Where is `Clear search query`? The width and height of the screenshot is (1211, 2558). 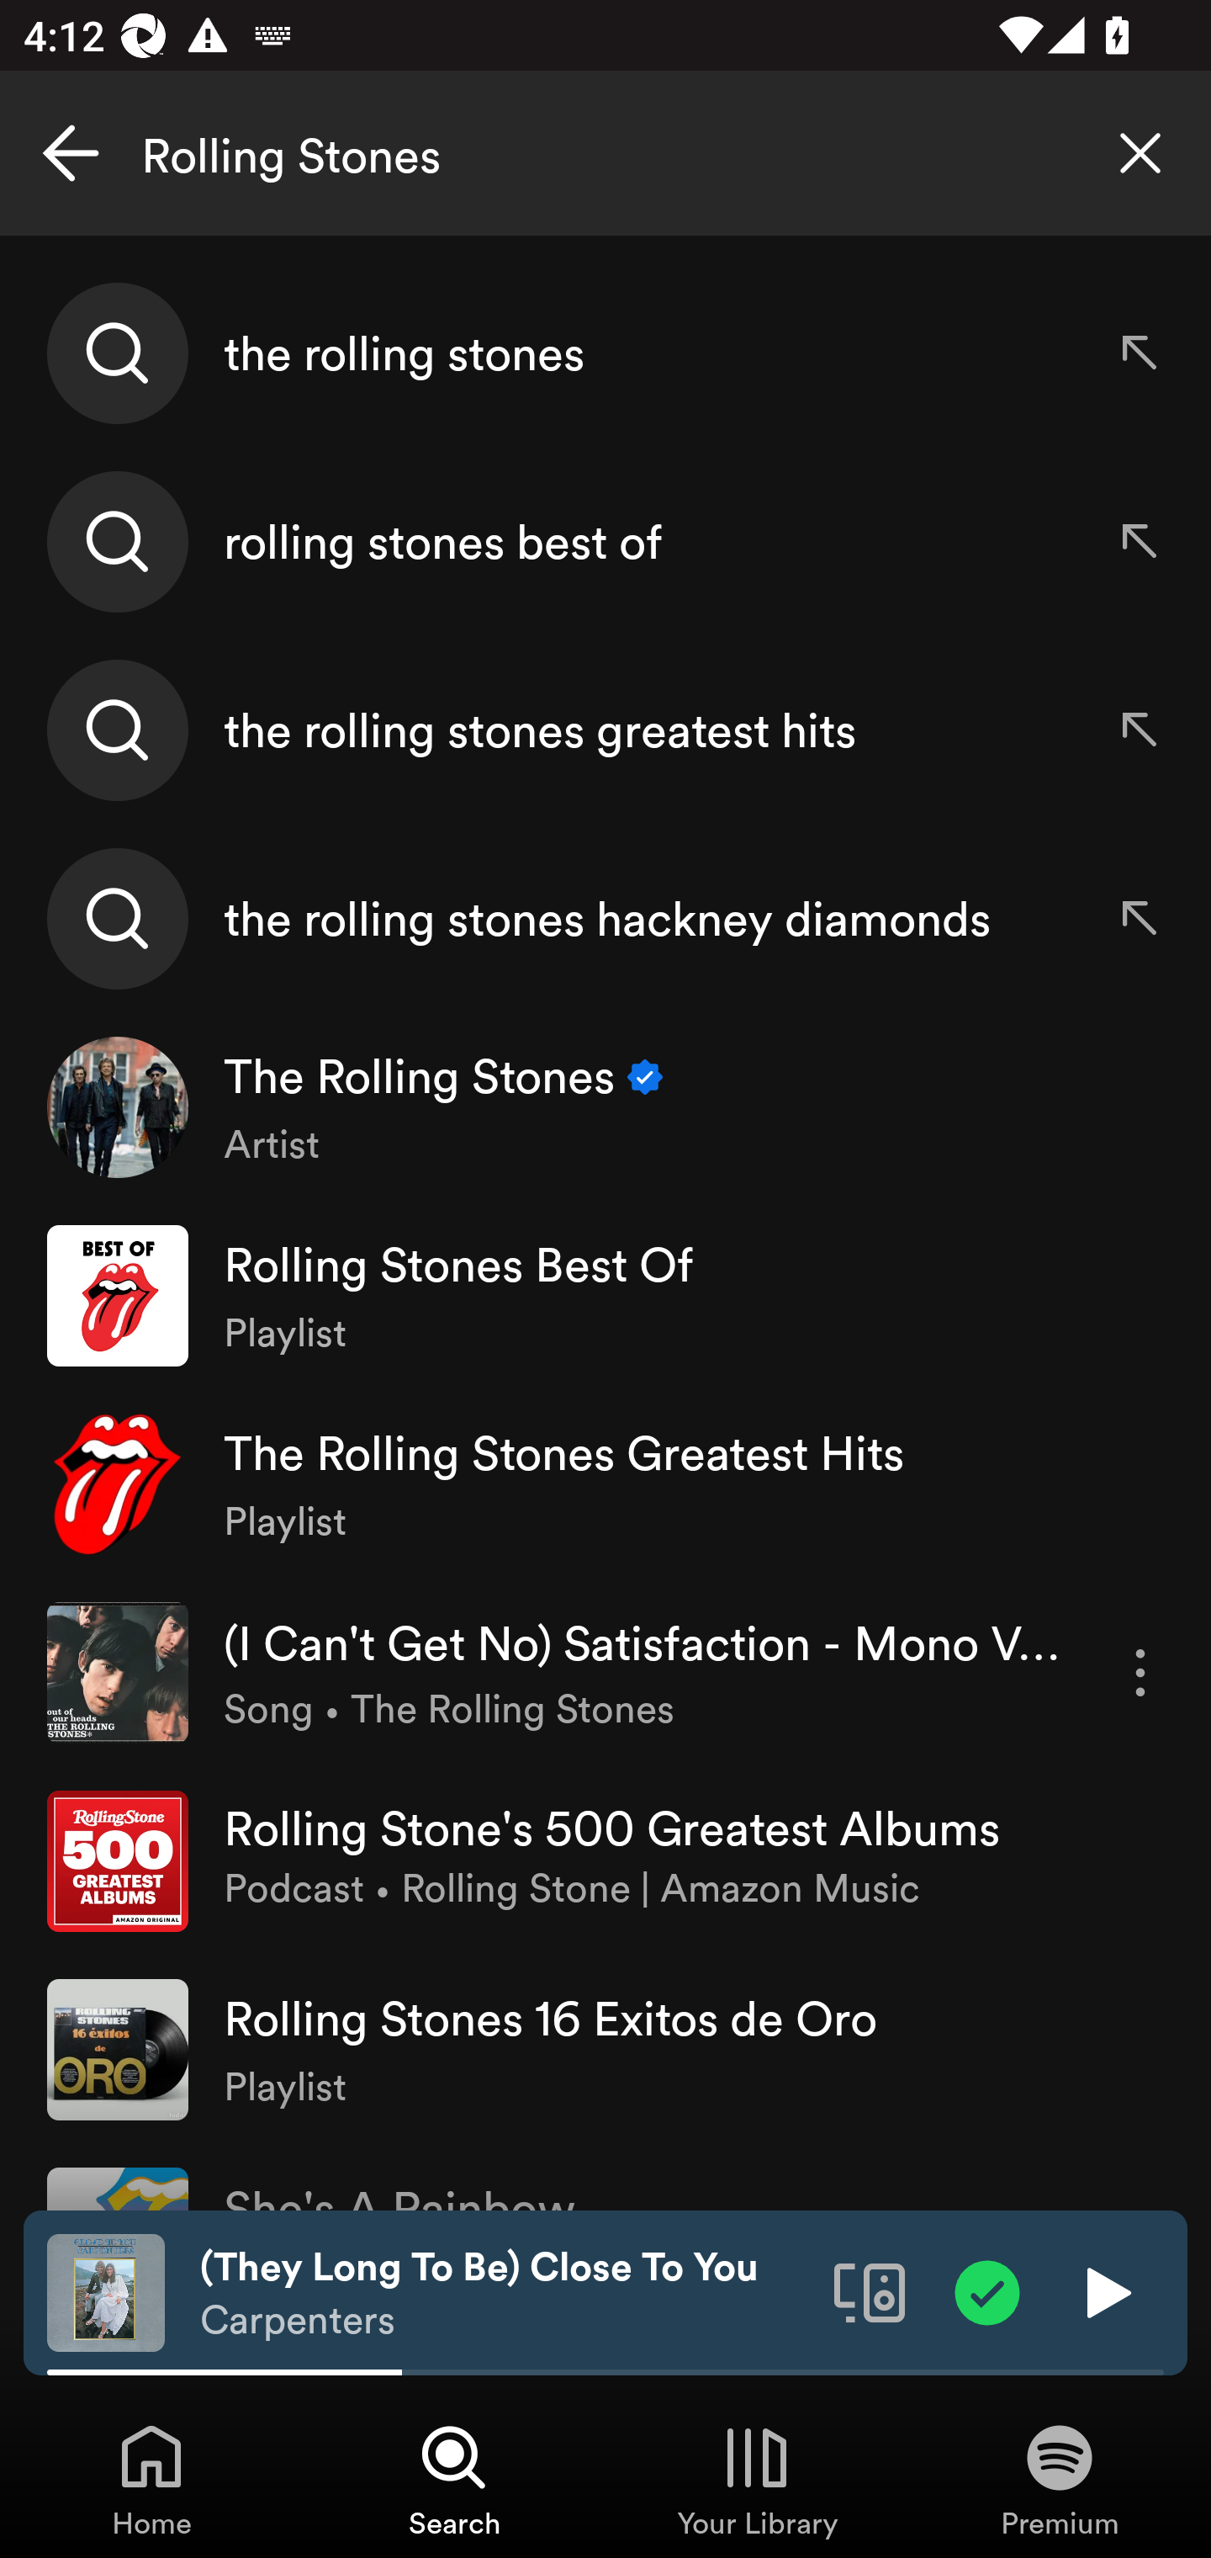 Clear search query is located at coordinates (1140, 153).